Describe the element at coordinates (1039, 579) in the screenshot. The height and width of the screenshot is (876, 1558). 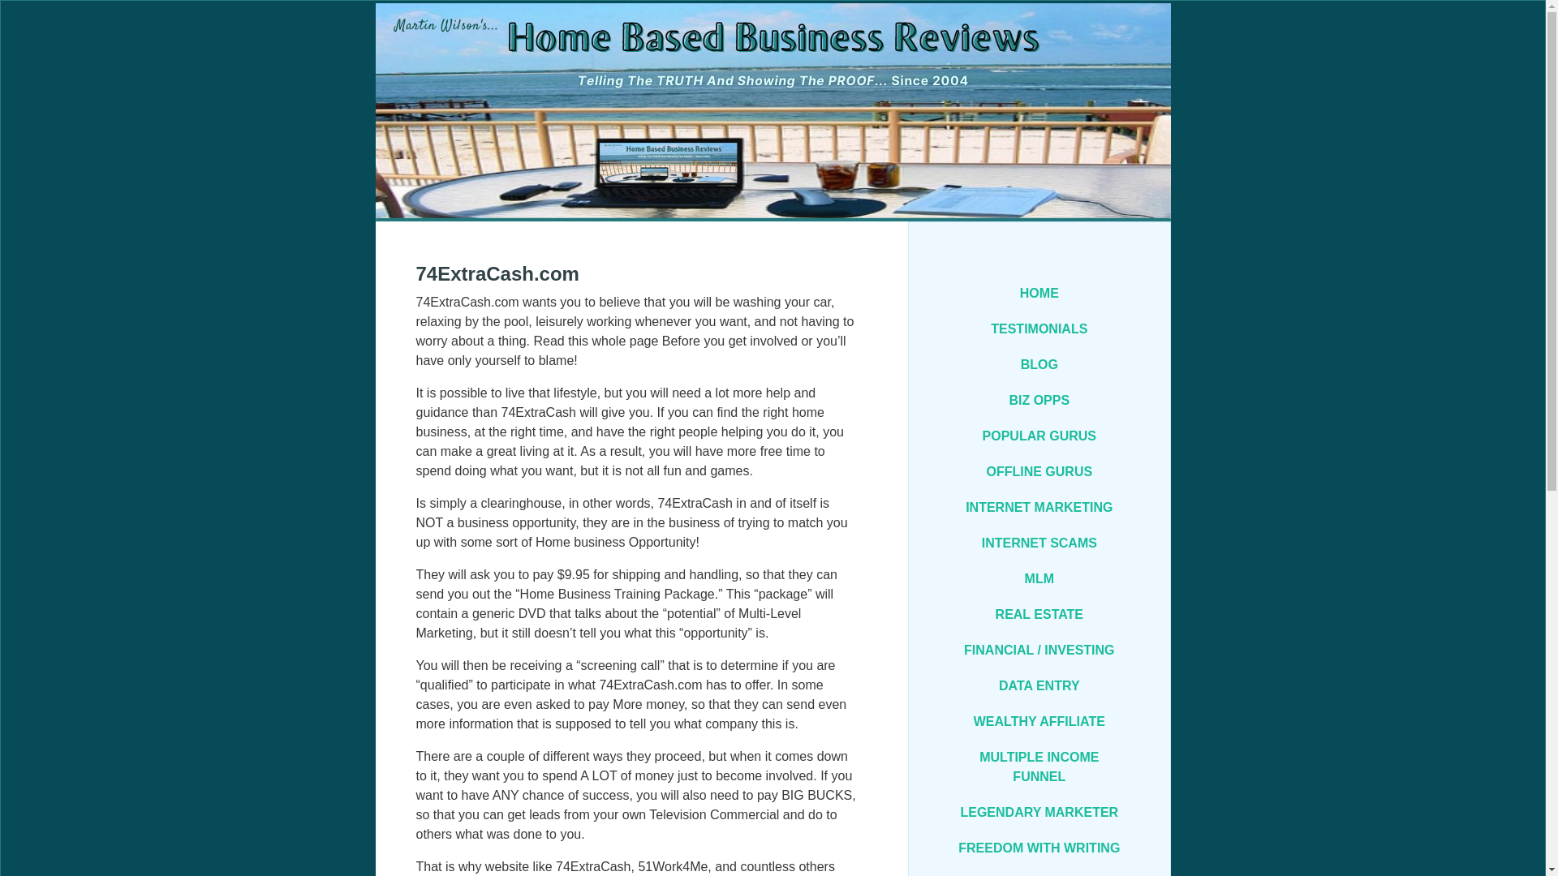
I see `MLM` at that location.